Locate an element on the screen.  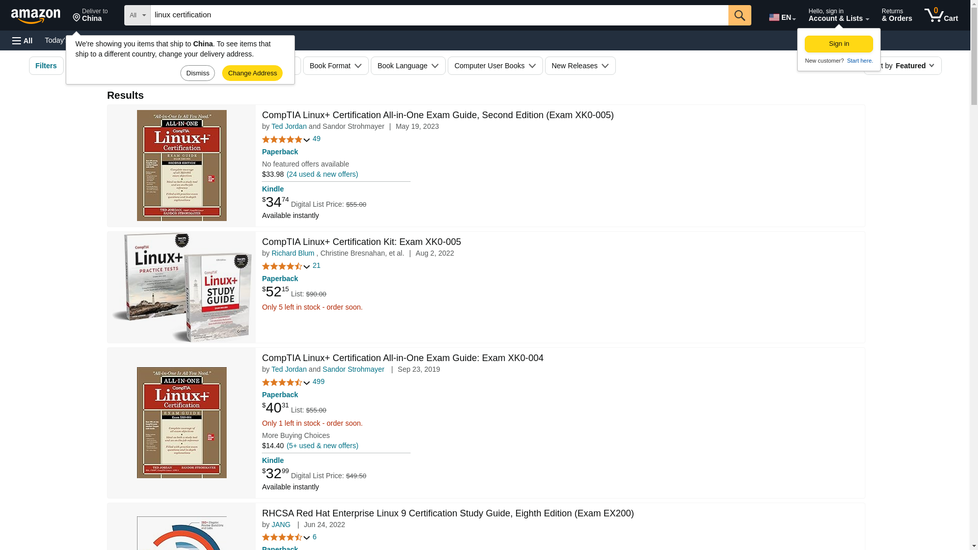
Today's Deals is located at coordinates (67, 40).